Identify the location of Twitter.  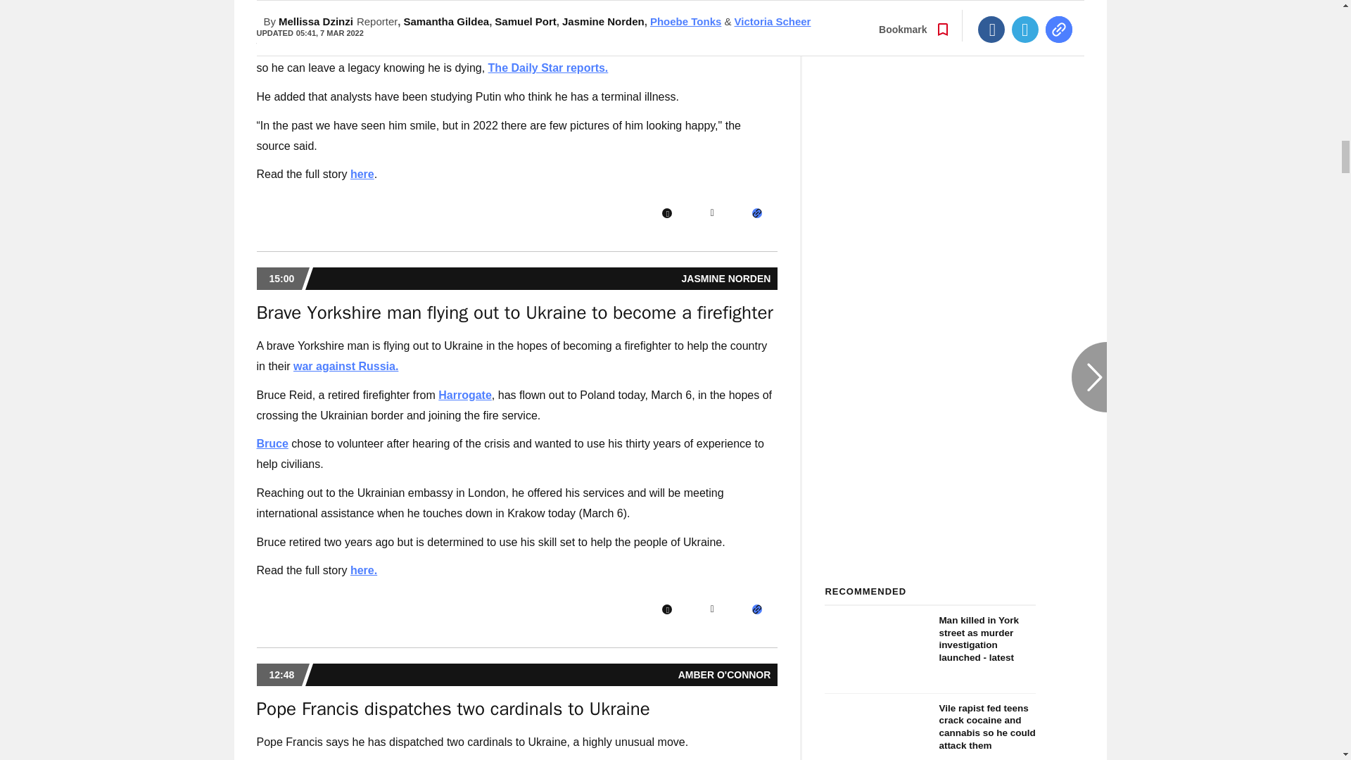
(712, 213).